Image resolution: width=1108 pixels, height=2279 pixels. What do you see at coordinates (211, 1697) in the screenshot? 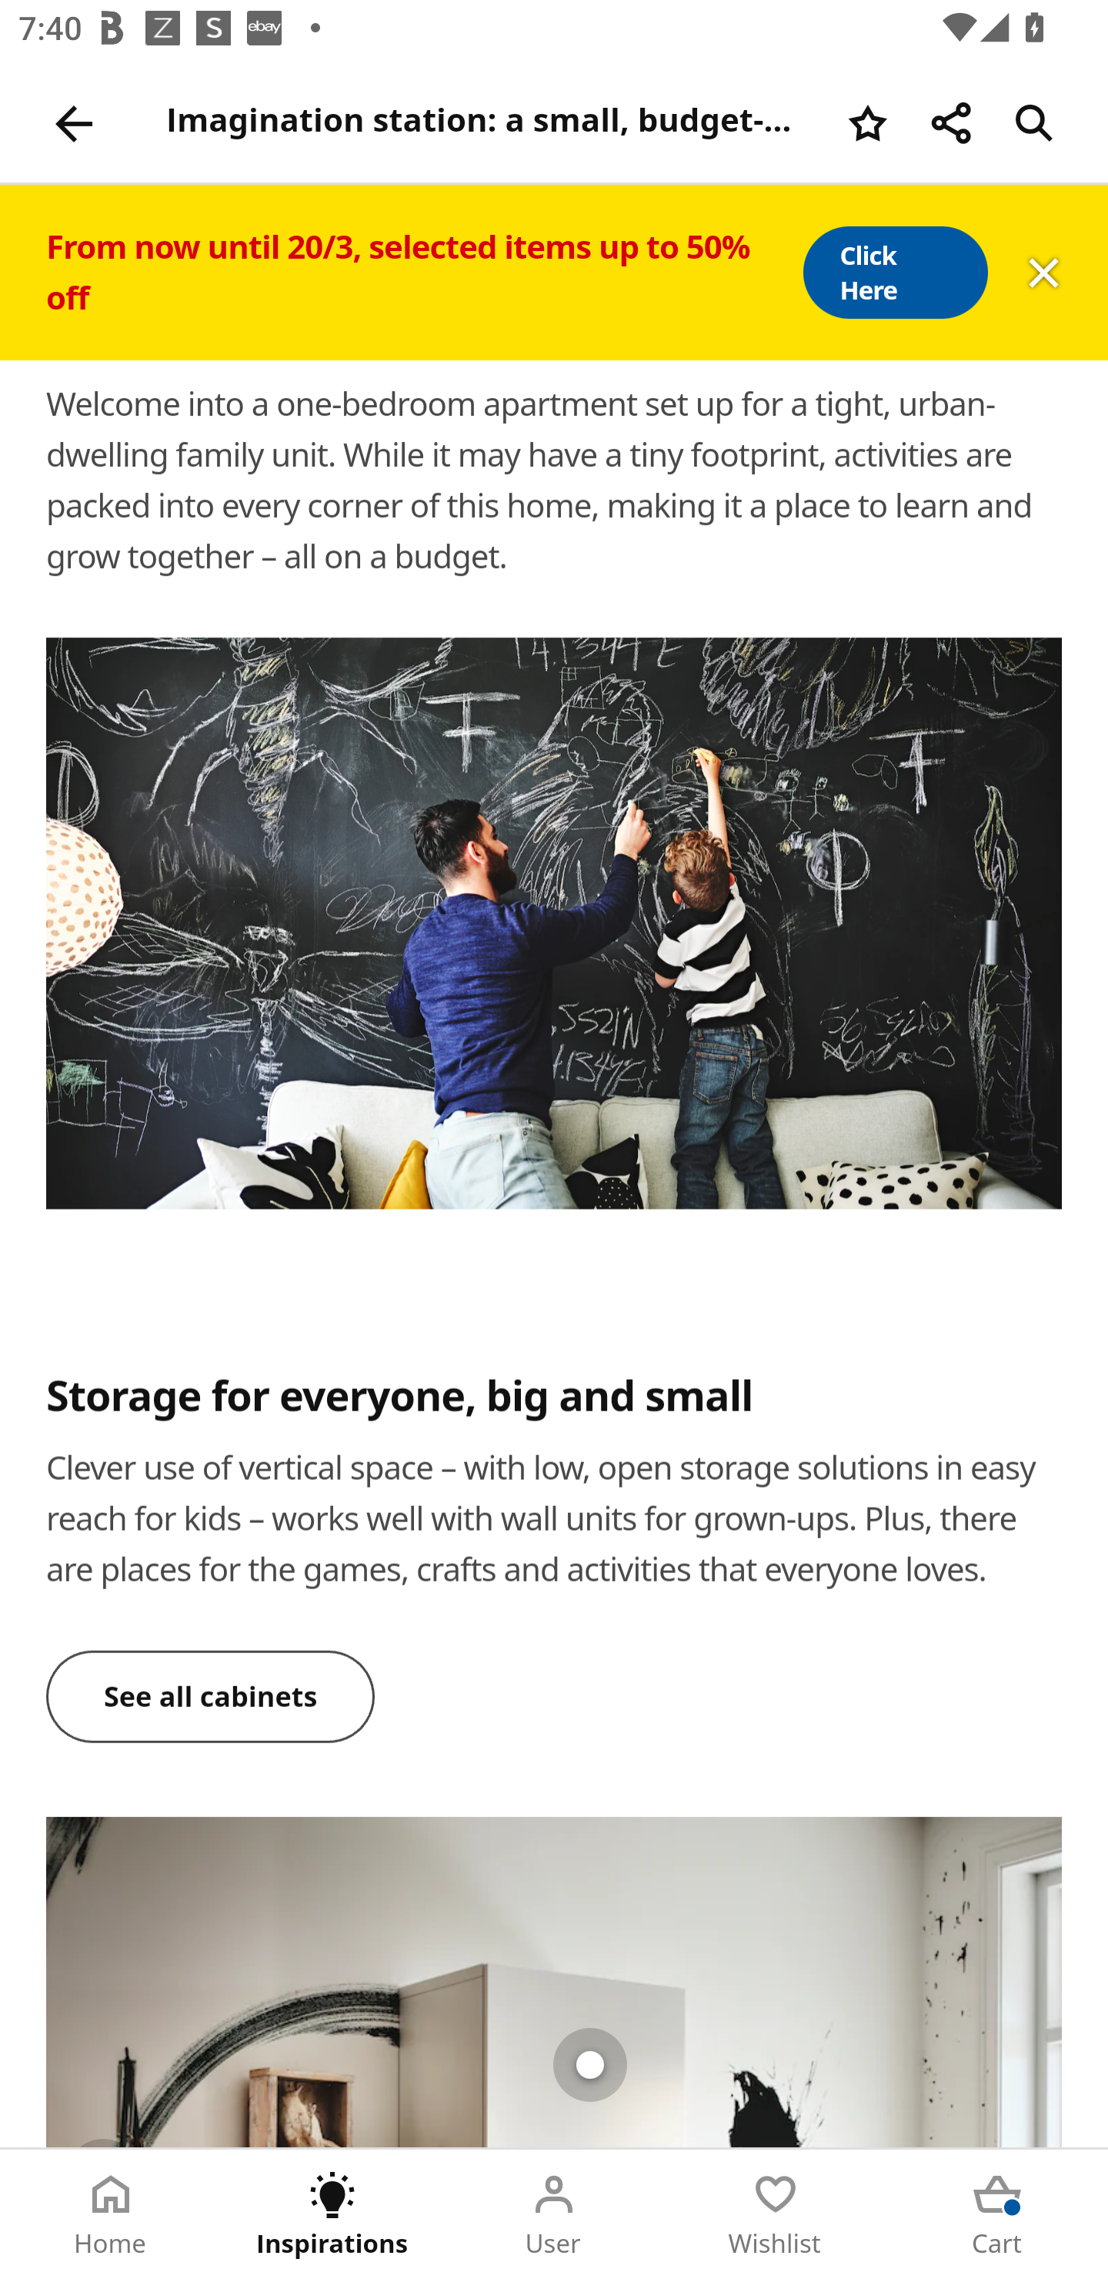
I see `See all cabinets` at bounding box center [211, 1697].